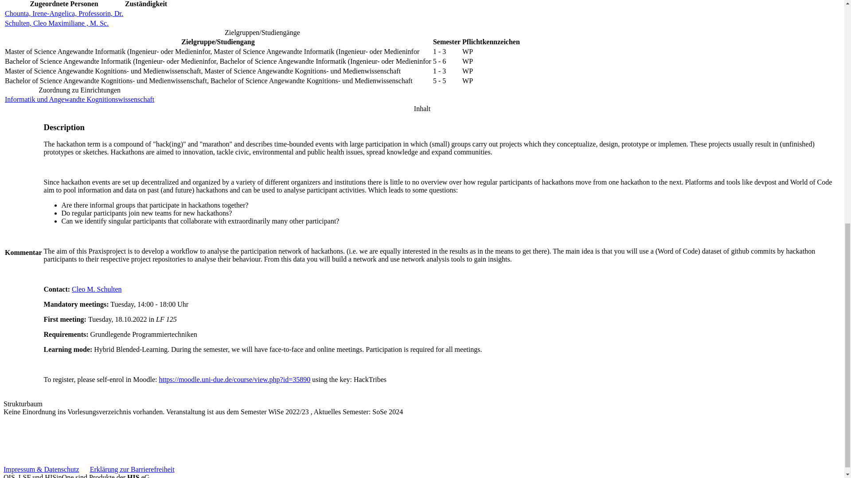 The width and height of the screenshot is (851, 478). What do you see at coordinates (79, 99) in the screenshot?
I see `Informatik und Angewandte Kognitionswissenschaft` at bounding box center [79, 99].